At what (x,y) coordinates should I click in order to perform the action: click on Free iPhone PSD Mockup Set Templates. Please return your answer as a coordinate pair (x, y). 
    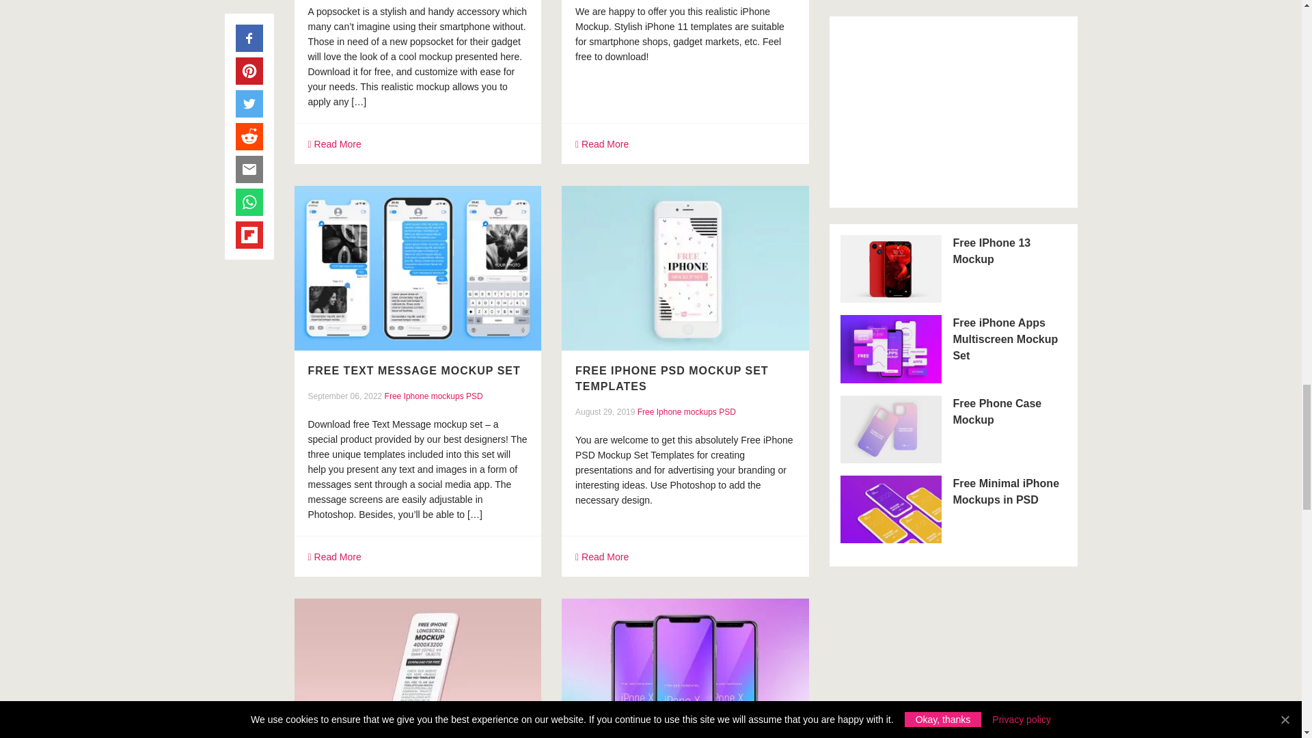
    Looking at the image, I should click on (685, 268).